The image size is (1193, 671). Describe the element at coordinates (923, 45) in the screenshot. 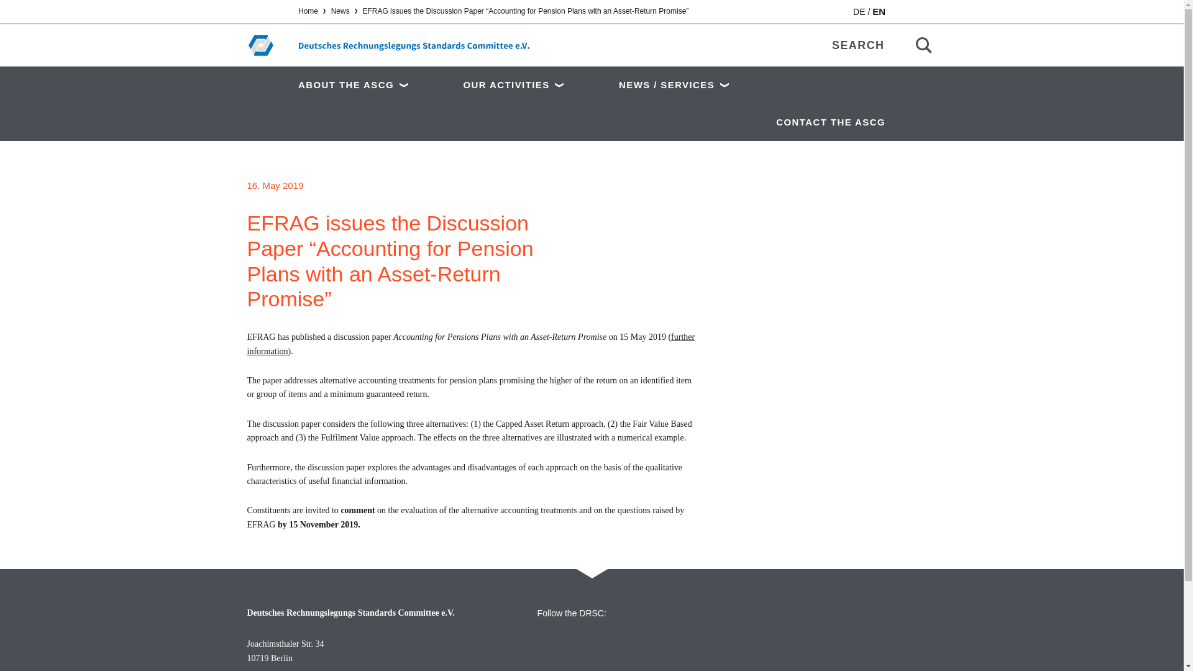

I see `Search` at that location.